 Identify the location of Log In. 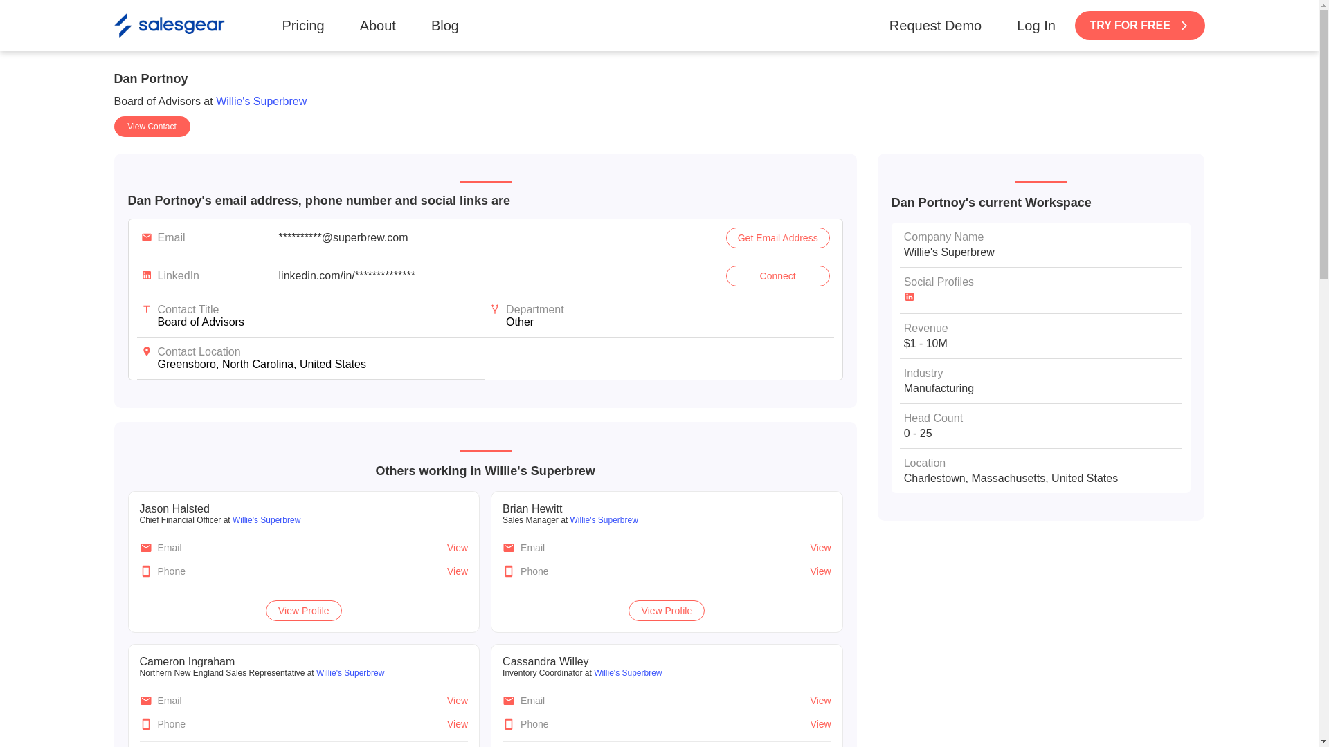
(1036, 25).